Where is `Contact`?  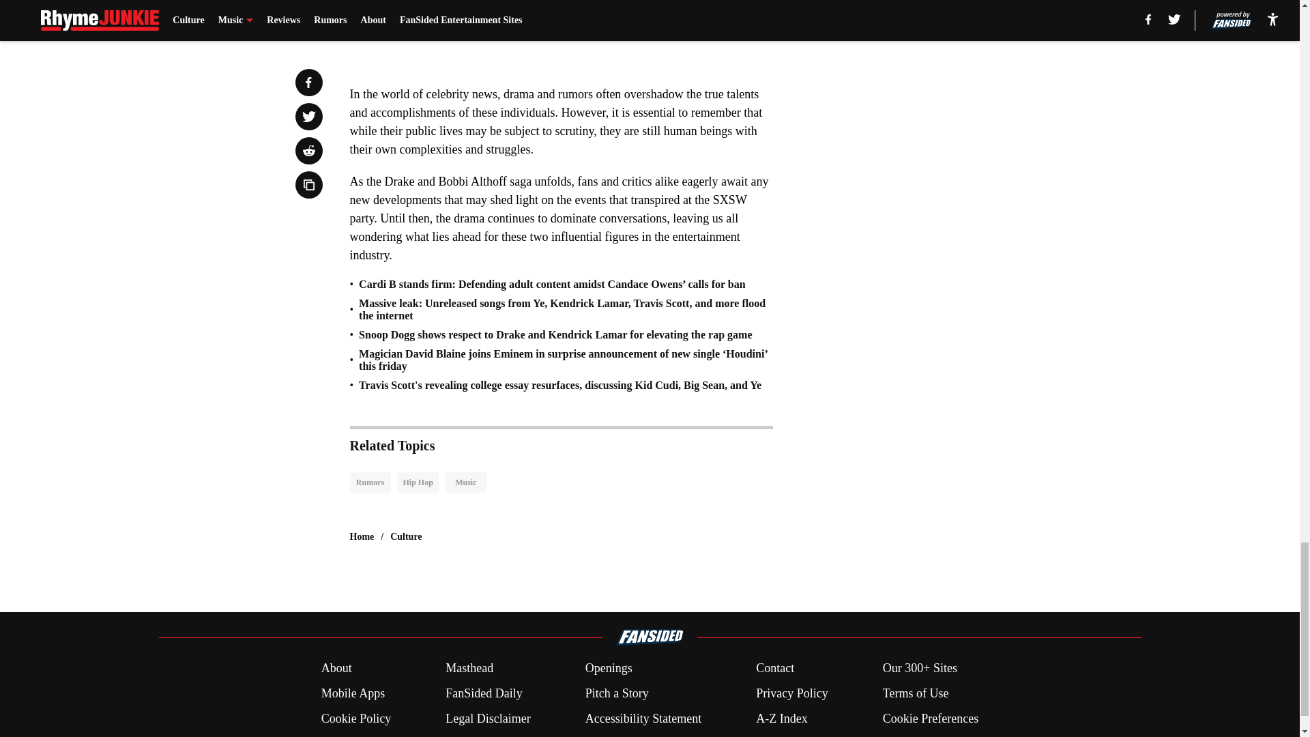
Contact is located at coordinates (774, 667).